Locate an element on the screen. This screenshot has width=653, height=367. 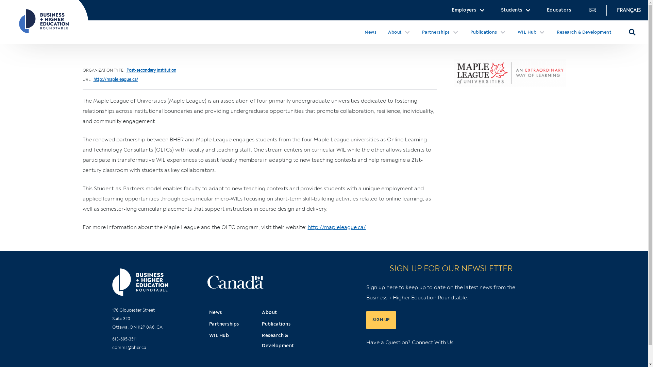
Partnerships is located at coordinates (234, 324).